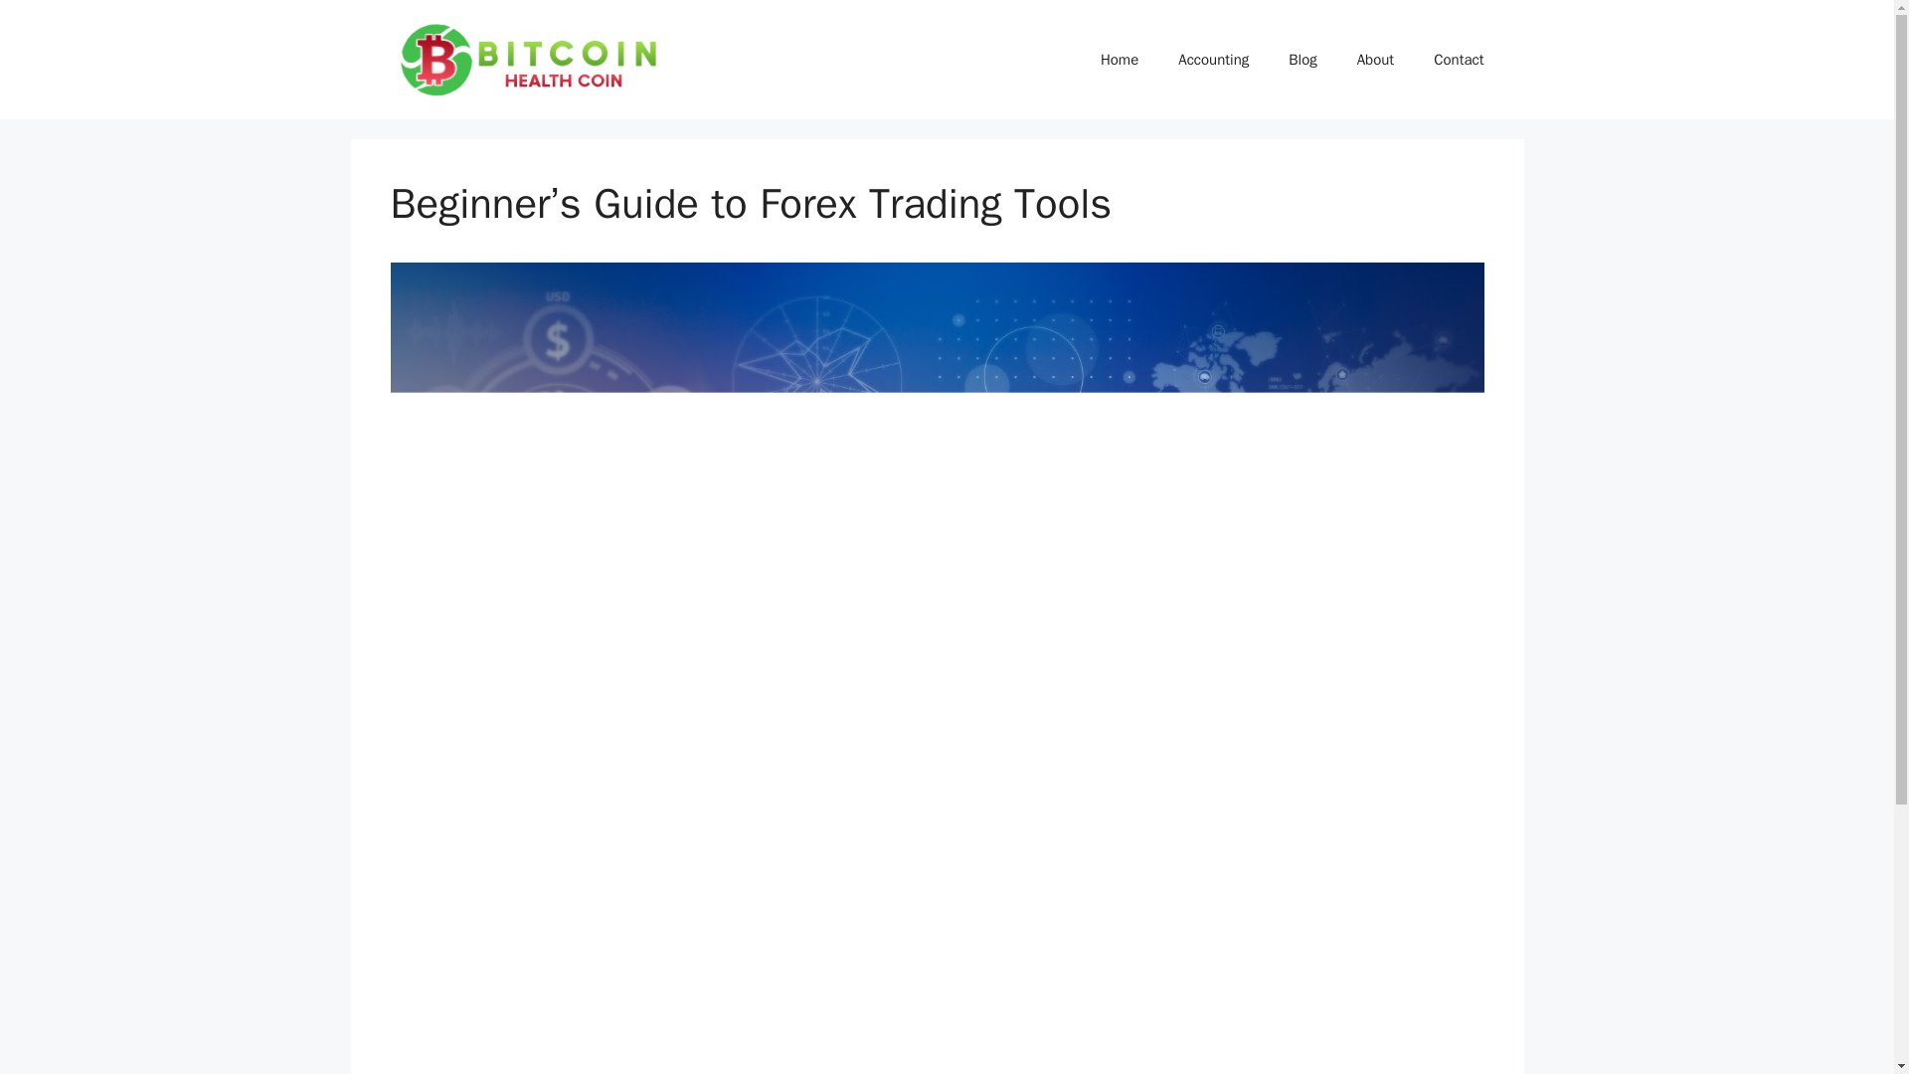 The width and height of the screenshot is (1909, 1074). I want to click on Accounting, so click(1213, 60).